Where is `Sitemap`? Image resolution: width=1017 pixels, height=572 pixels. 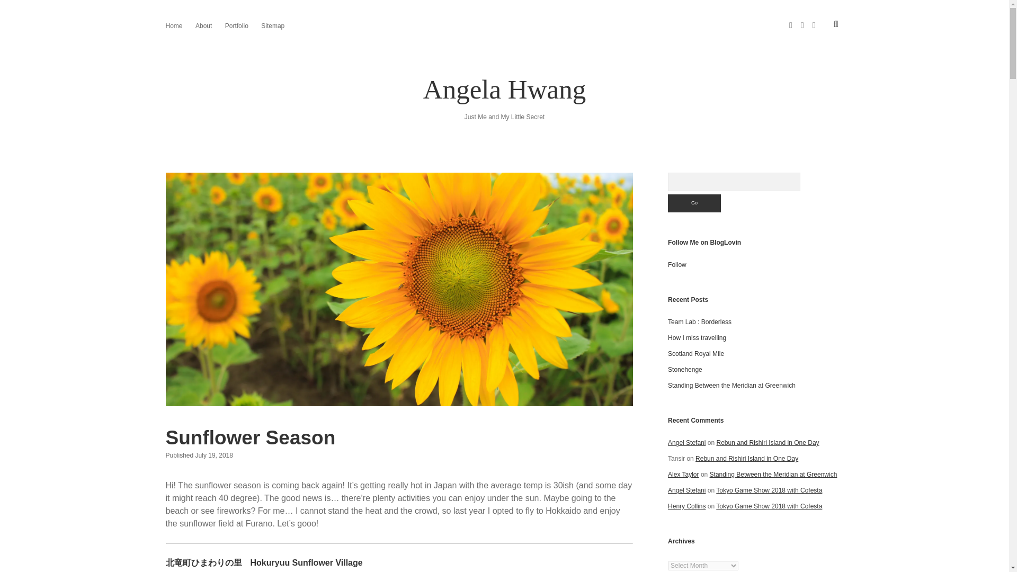
Sitemap is located at coordinates (273, 25).